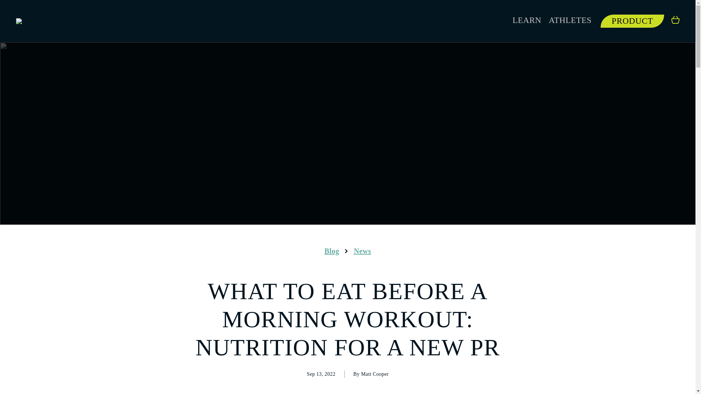  I want to click on Blog, so click(332, 251).